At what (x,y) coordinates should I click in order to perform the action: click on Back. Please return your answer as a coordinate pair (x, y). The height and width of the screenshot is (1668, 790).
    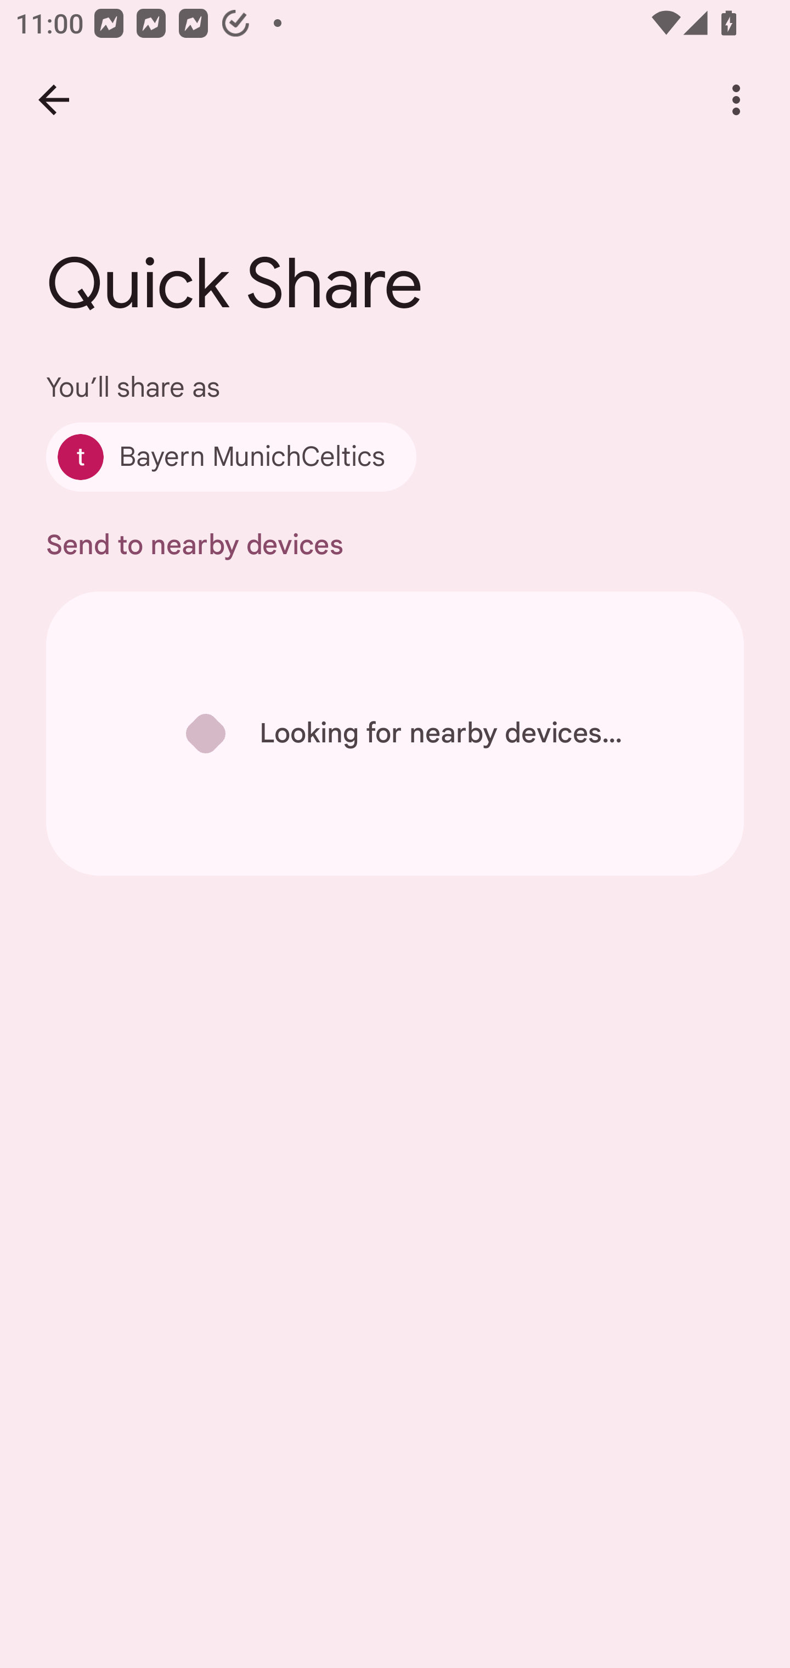
    Looking at the image, I should click on (54, 100).